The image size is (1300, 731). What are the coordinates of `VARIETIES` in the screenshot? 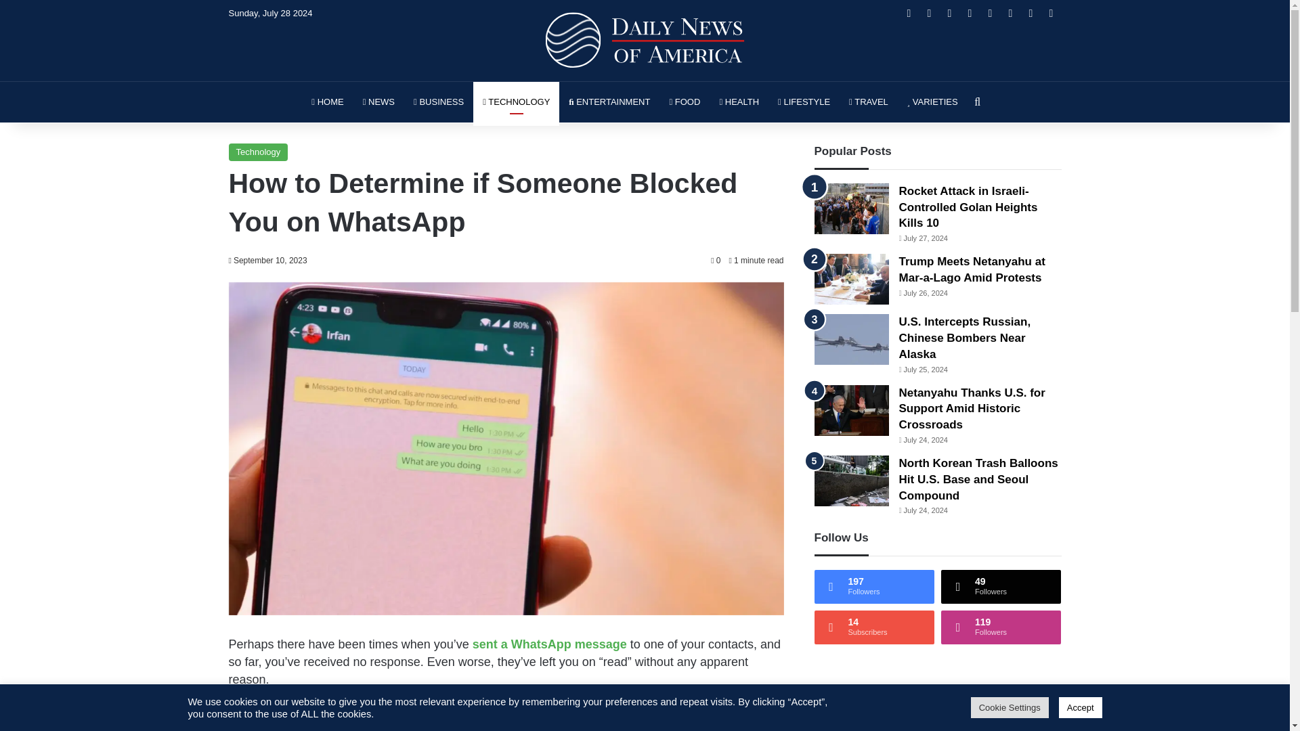 It's located at (932, 102).